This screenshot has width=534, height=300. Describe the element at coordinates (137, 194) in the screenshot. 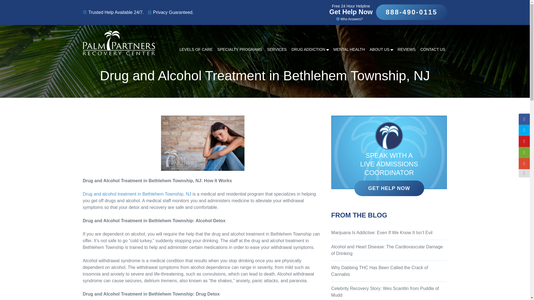

I see `New Jersey Drug Abuse` at that location.